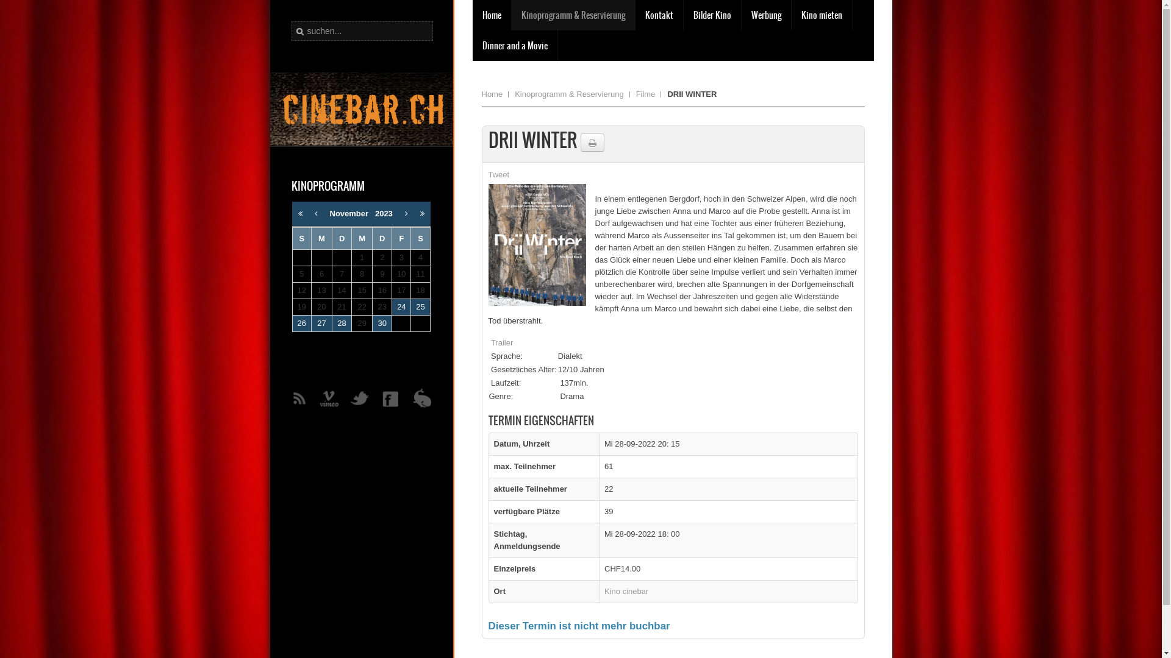 The image size is (1171, 658). I want to click on Tweet, so click(499, 174).